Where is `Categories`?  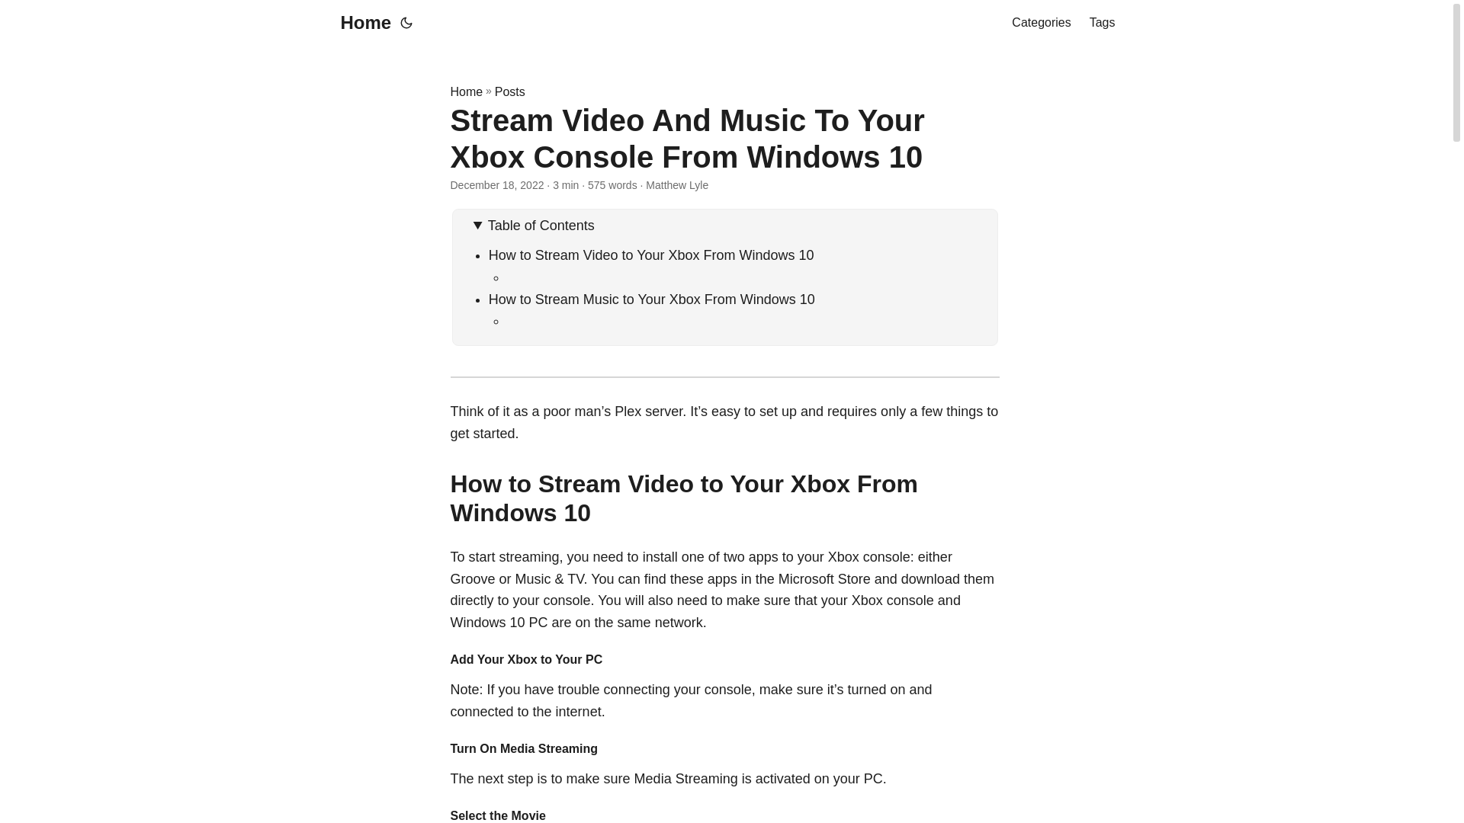
Categories is located at coordinates (1040, 23).